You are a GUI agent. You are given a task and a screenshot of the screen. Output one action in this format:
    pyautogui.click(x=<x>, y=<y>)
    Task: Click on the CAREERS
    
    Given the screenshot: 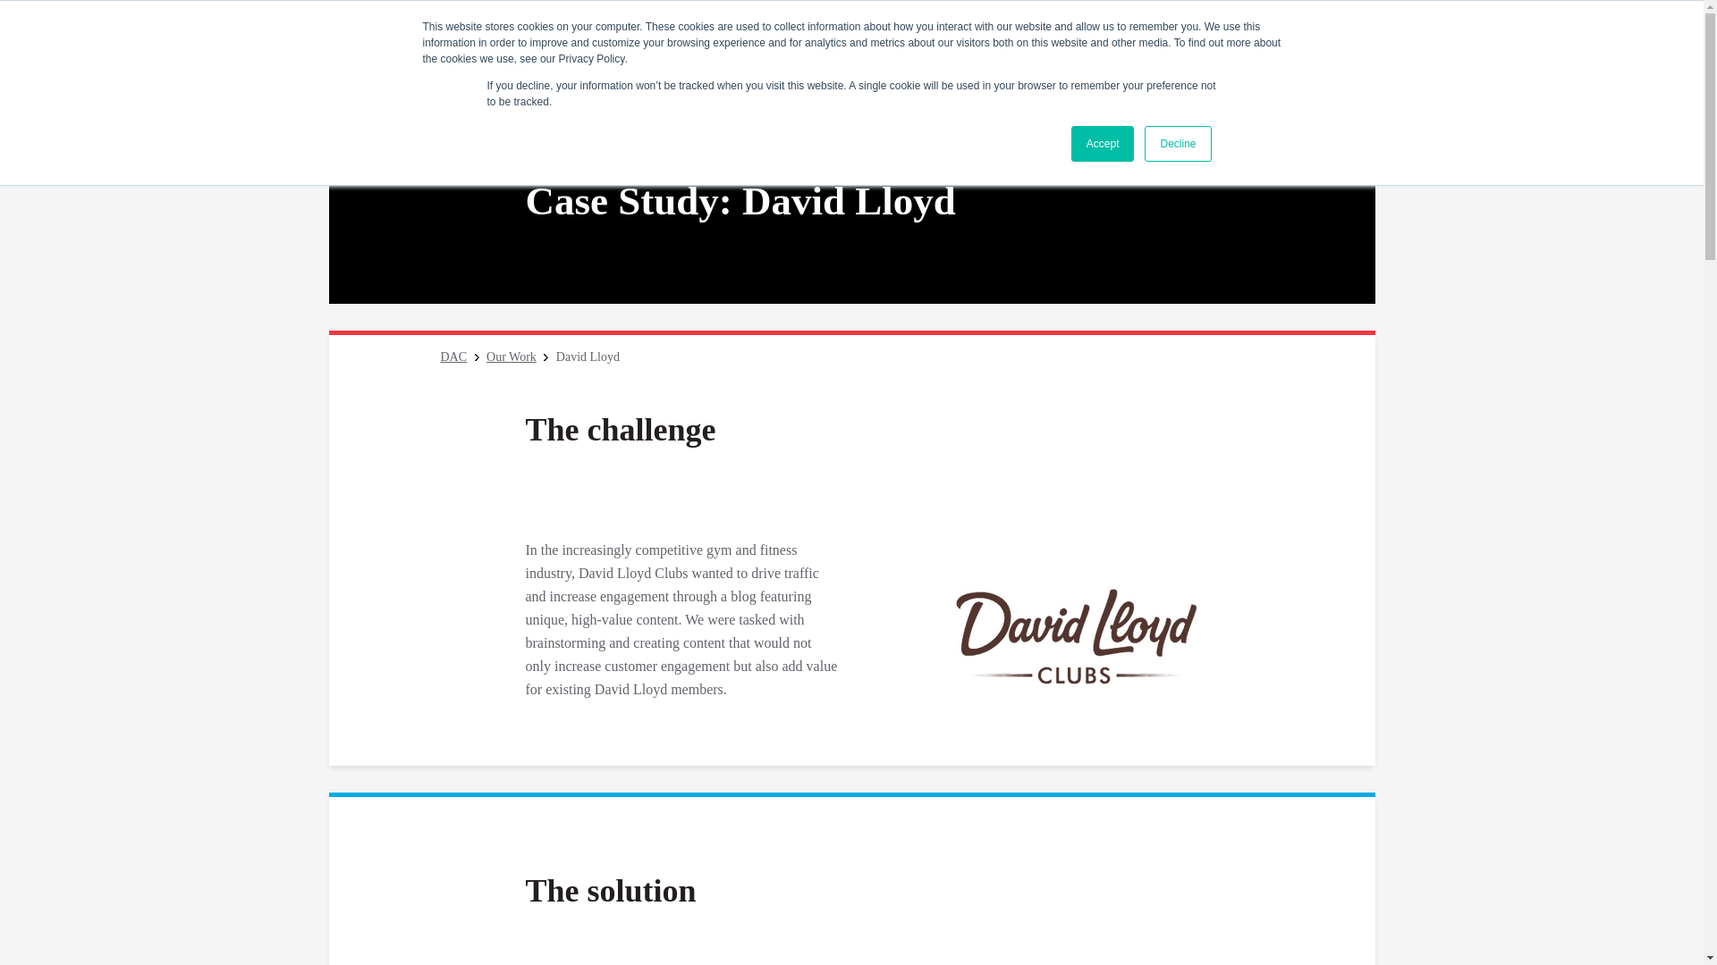 What is the action you would take?
    pyautogui.click(x=1055, y=29)
    